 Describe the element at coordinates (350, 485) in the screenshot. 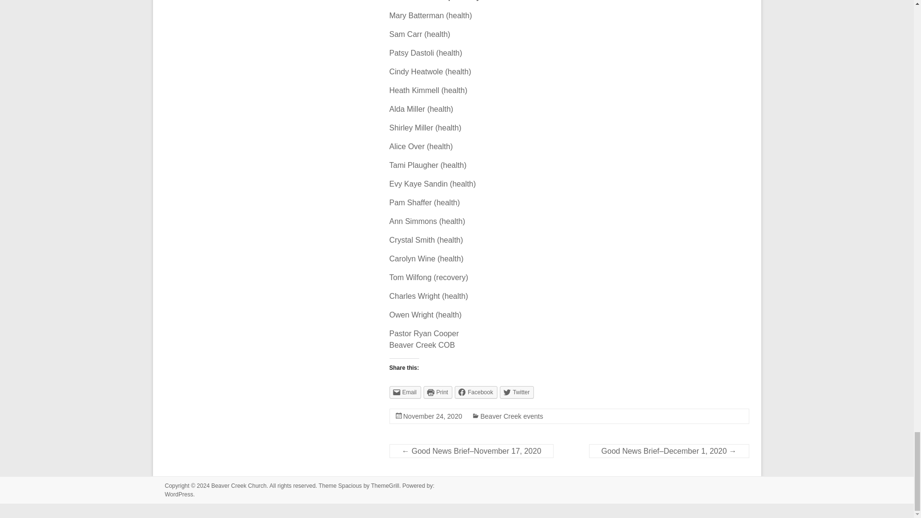

I see `Spacious` at that location.